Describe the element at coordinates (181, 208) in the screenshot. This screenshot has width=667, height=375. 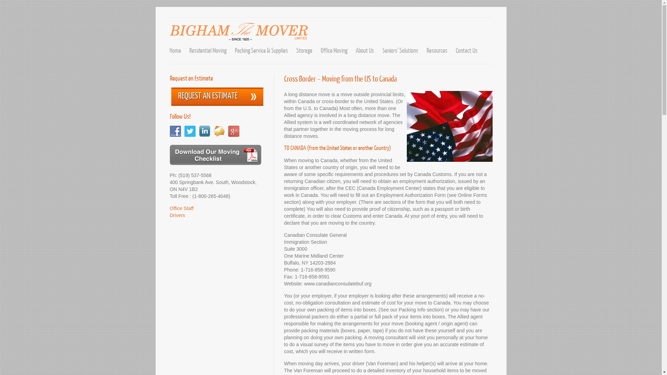
I see `Office Staff` at that location.